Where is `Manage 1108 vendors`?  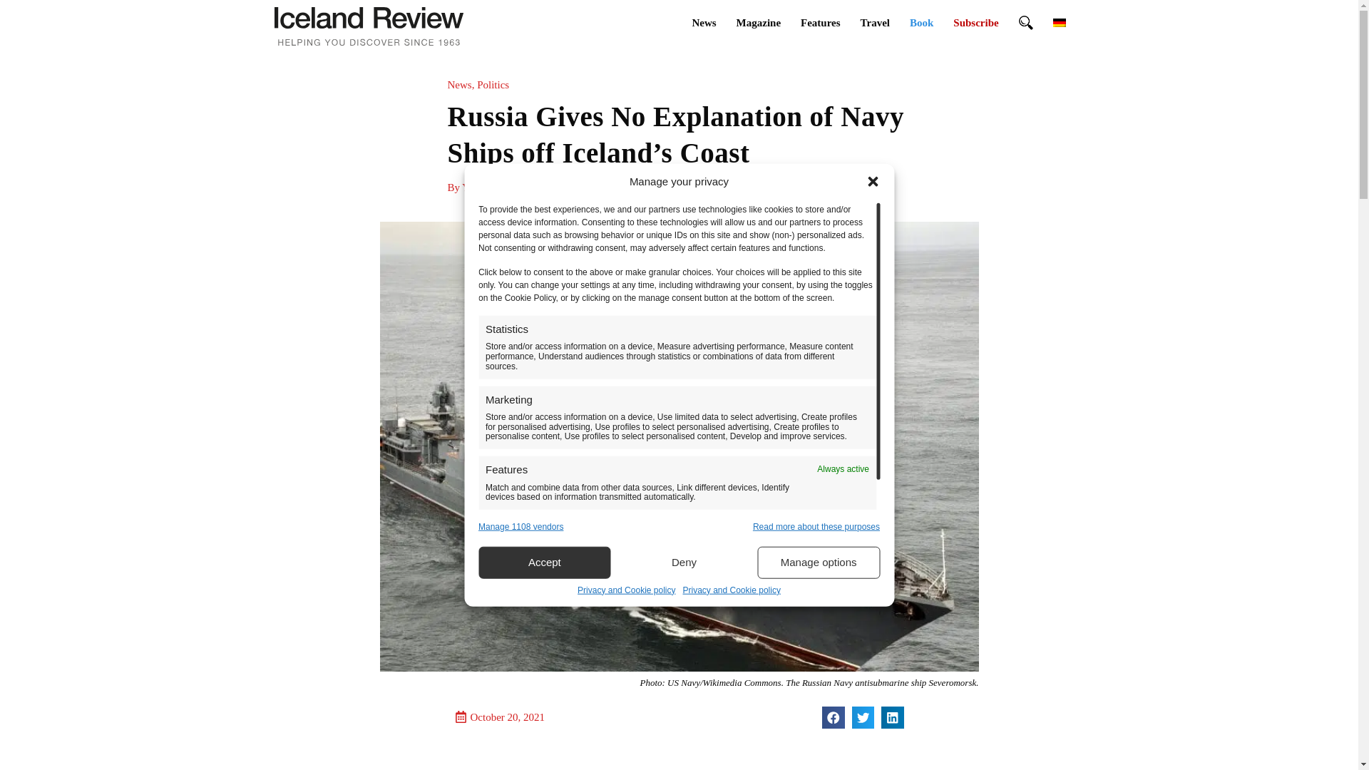
Manage 1108 vendors is located at coordinates (521, 528).